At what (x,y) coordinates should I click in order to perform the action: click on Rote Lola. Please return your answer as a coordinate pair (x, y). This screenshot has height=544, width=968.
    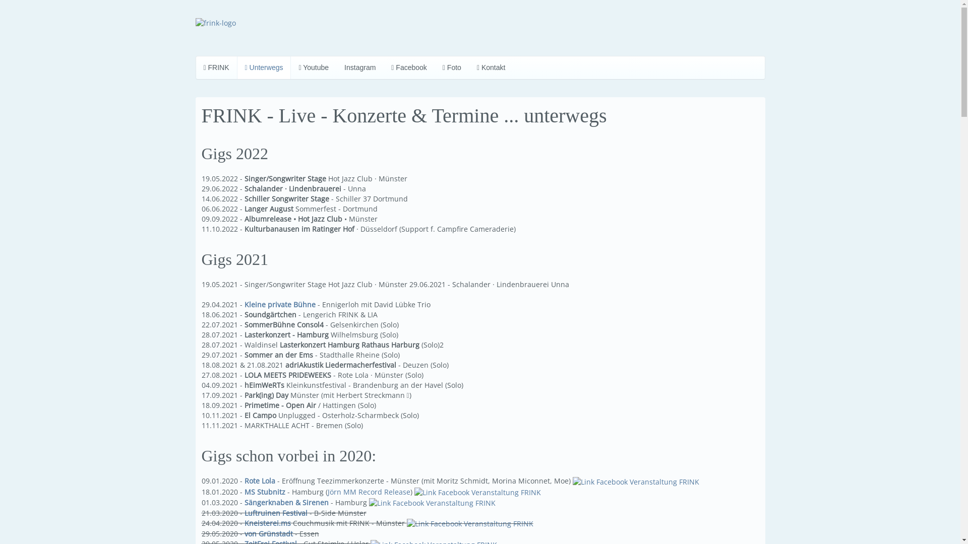
    Looking at the image, I should click on (259, 481).